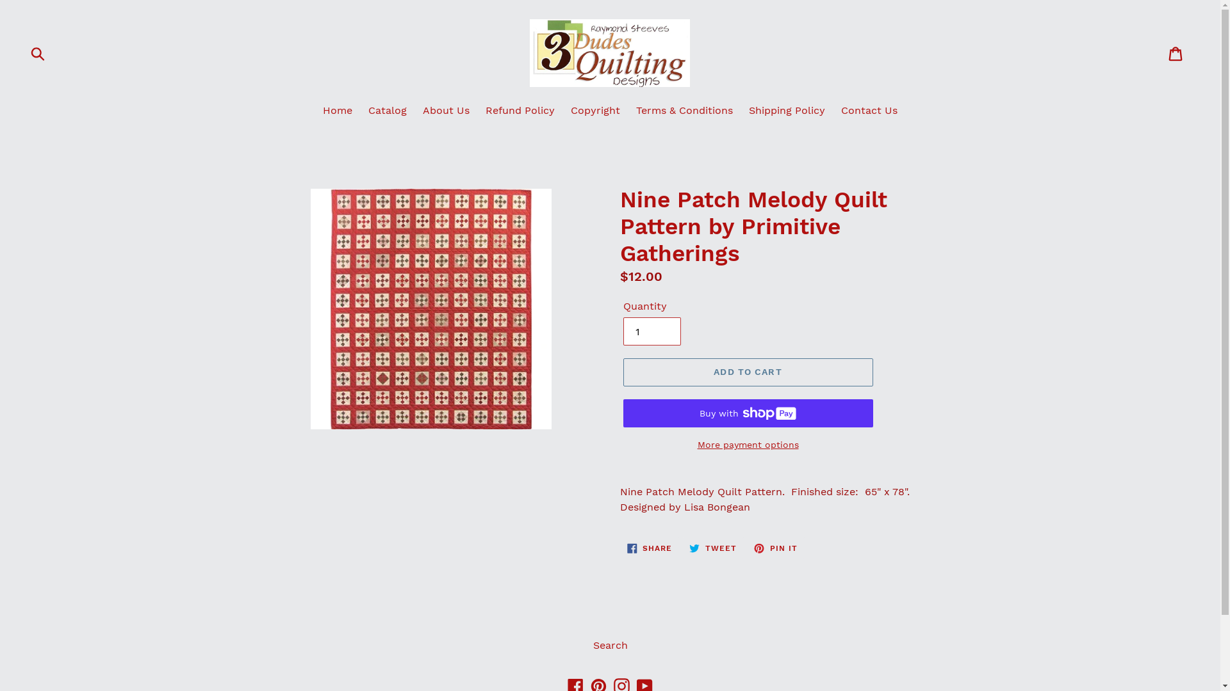 The image size is (1230, 691). Describe the element at coordinates (713, 548) in the screenshot. I see `TWEET
TWEET ON TWITTER` at that location.